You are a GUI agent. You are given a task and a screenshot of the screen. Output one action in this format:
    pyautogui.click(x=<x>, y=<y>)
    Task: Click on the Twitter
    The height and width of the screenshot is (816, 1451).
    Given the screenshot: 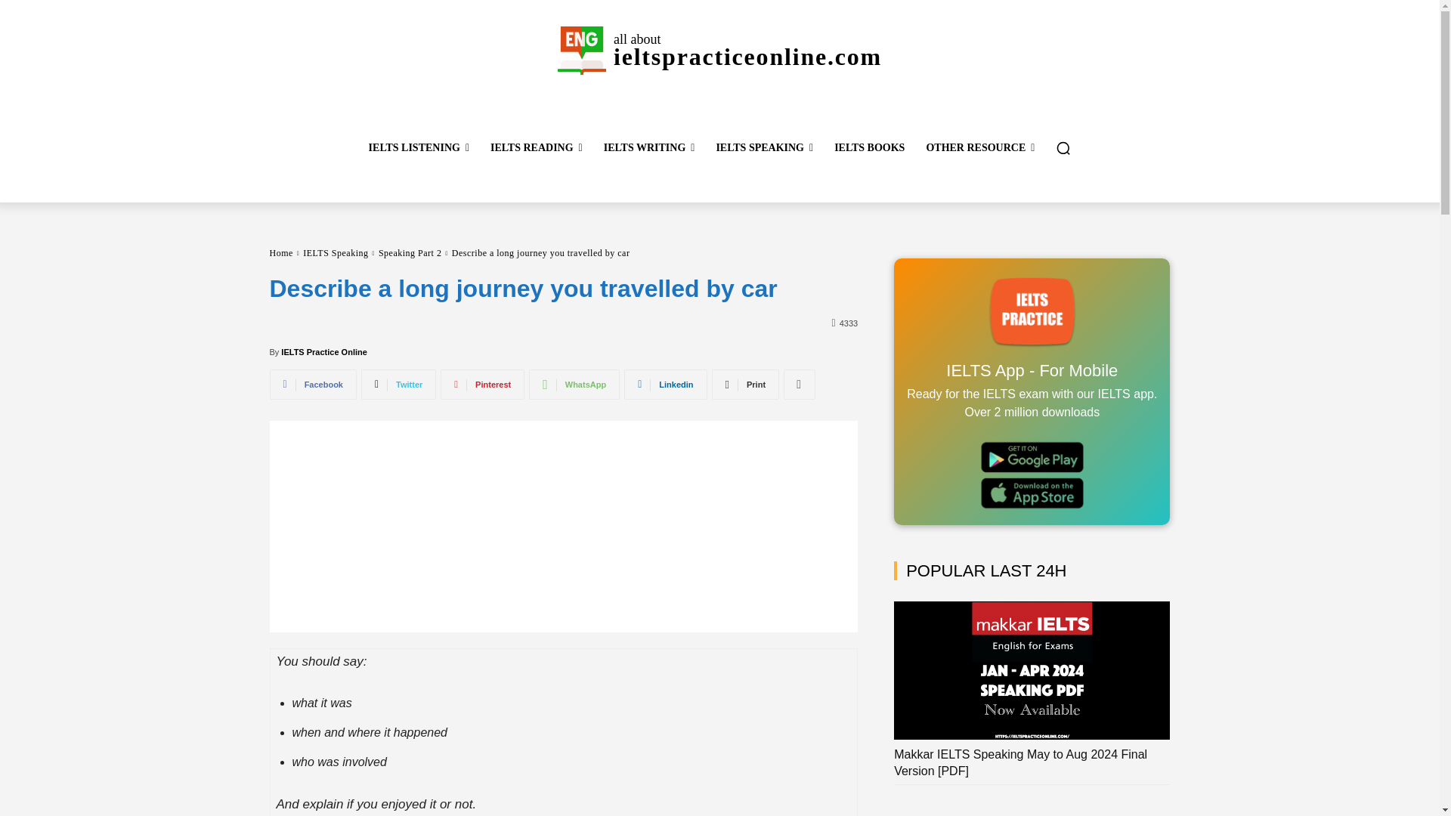 What is the action you would take?
    pyautogui.click(x=399, y=385)
    